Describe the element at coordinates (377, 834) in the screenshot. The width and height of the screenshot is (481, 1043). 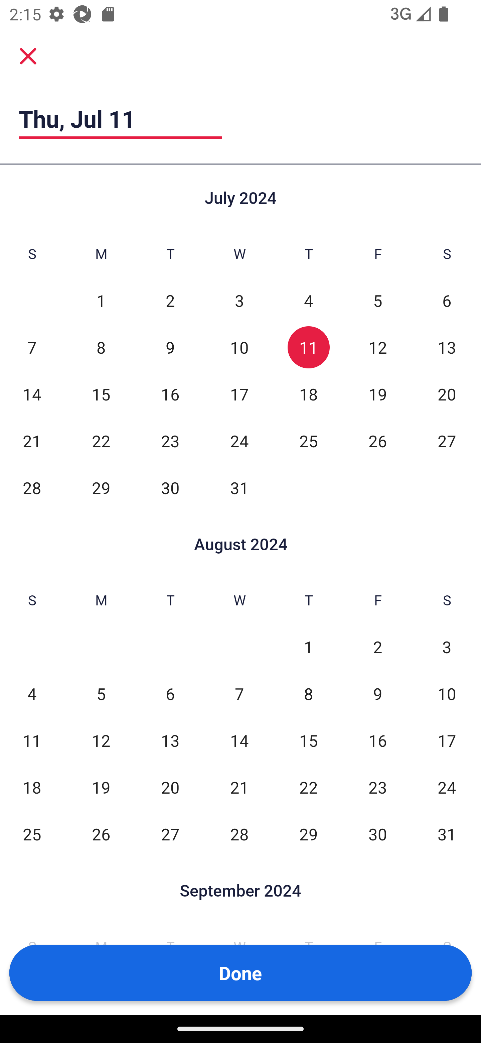
I see `30 Fri, Aug 30, Not Selected` at that location.